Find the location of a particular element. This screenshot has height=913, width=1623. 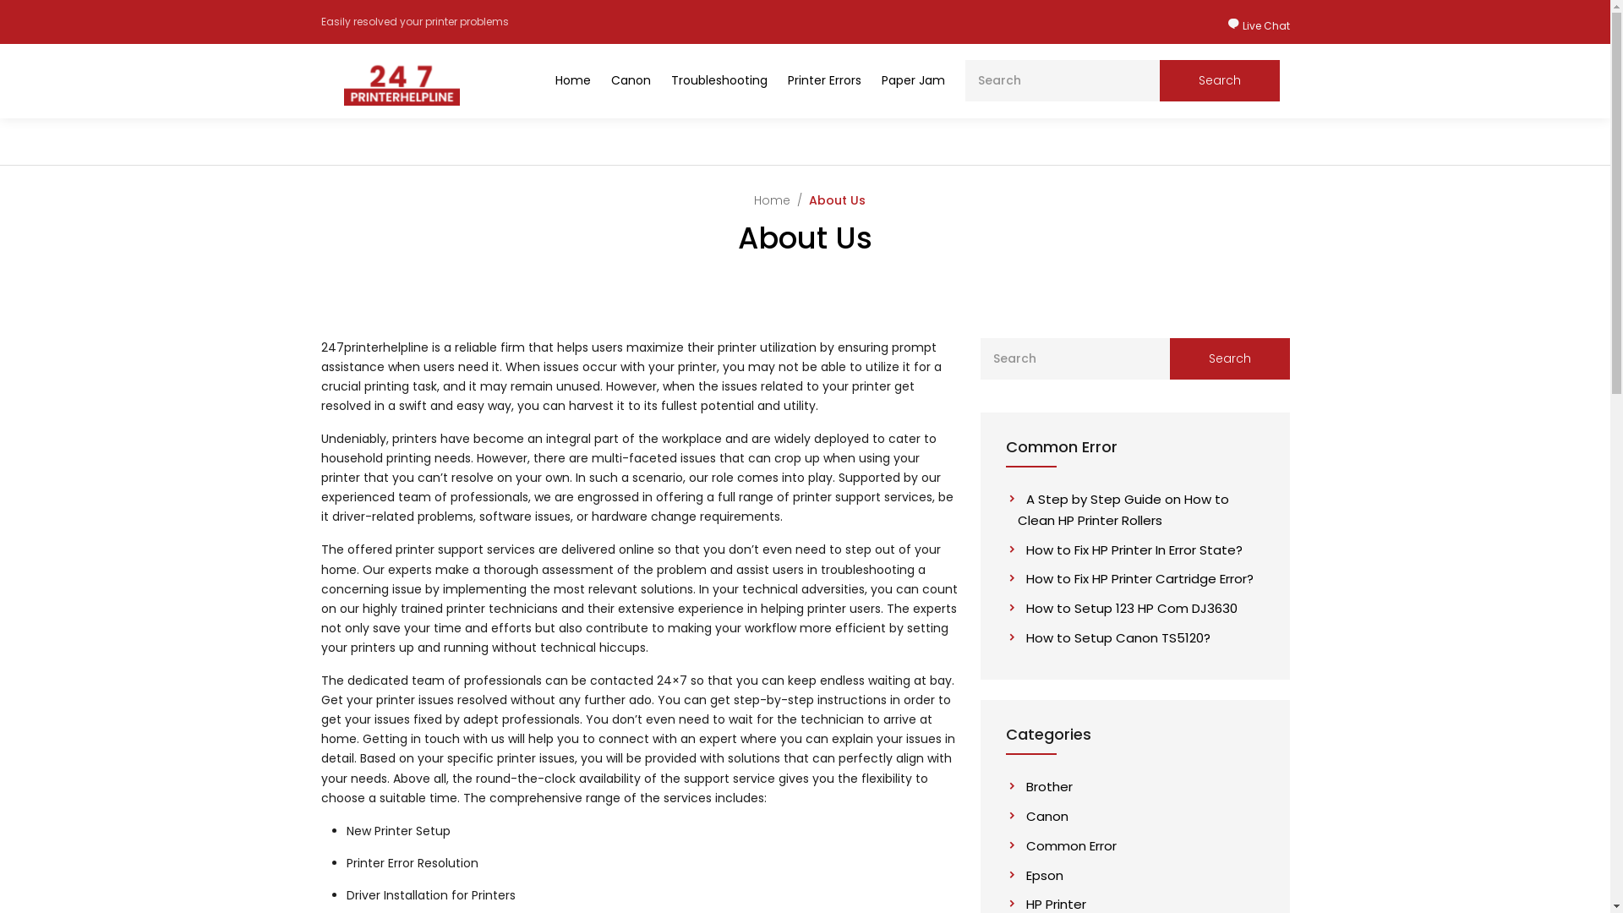

A Step by Step Guide on How to Clean HP Printer Rollers is located at coordinates (1123, 510).